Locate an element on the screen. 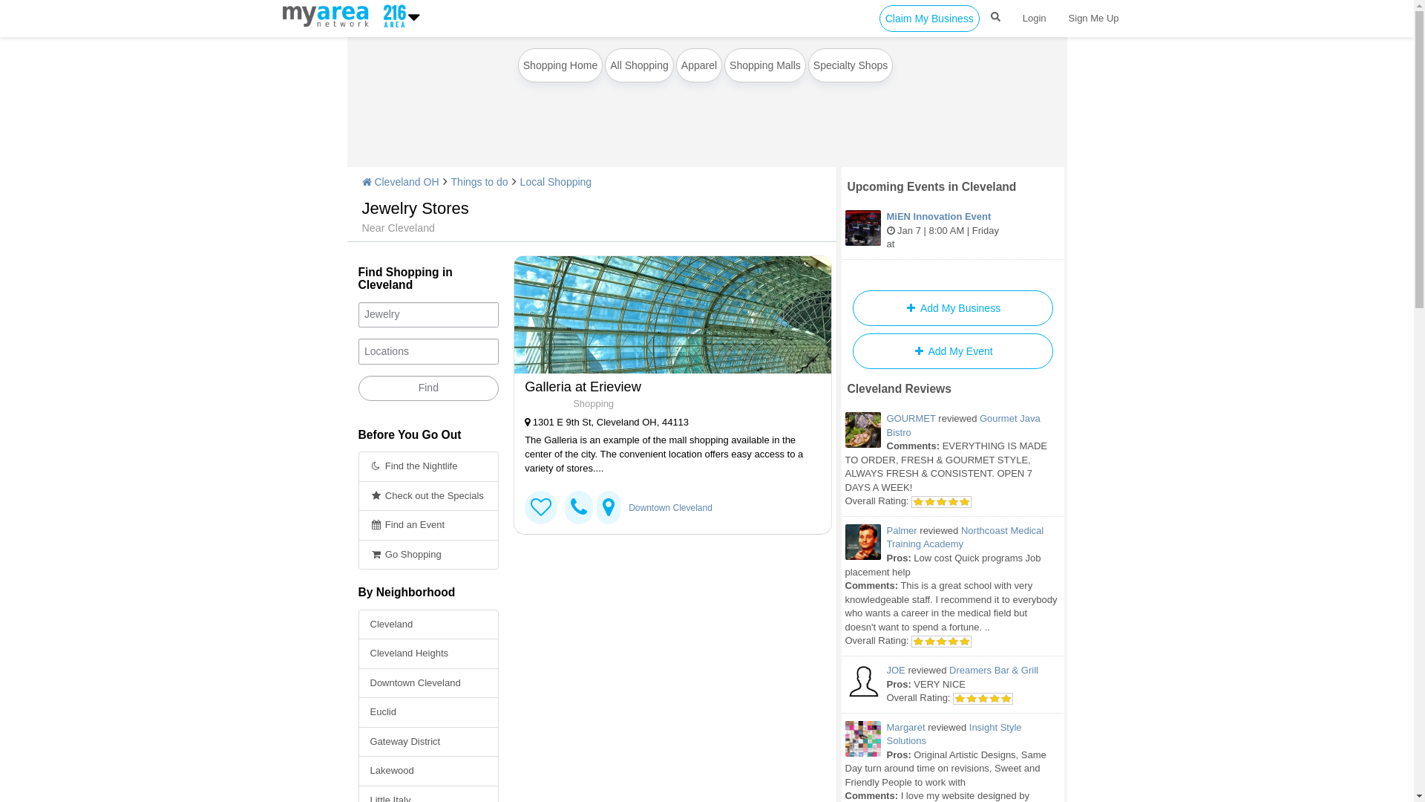 The height and width of the screenshot is (802, 1425). Downtown Cleveland is located at coordinates (671, 508).